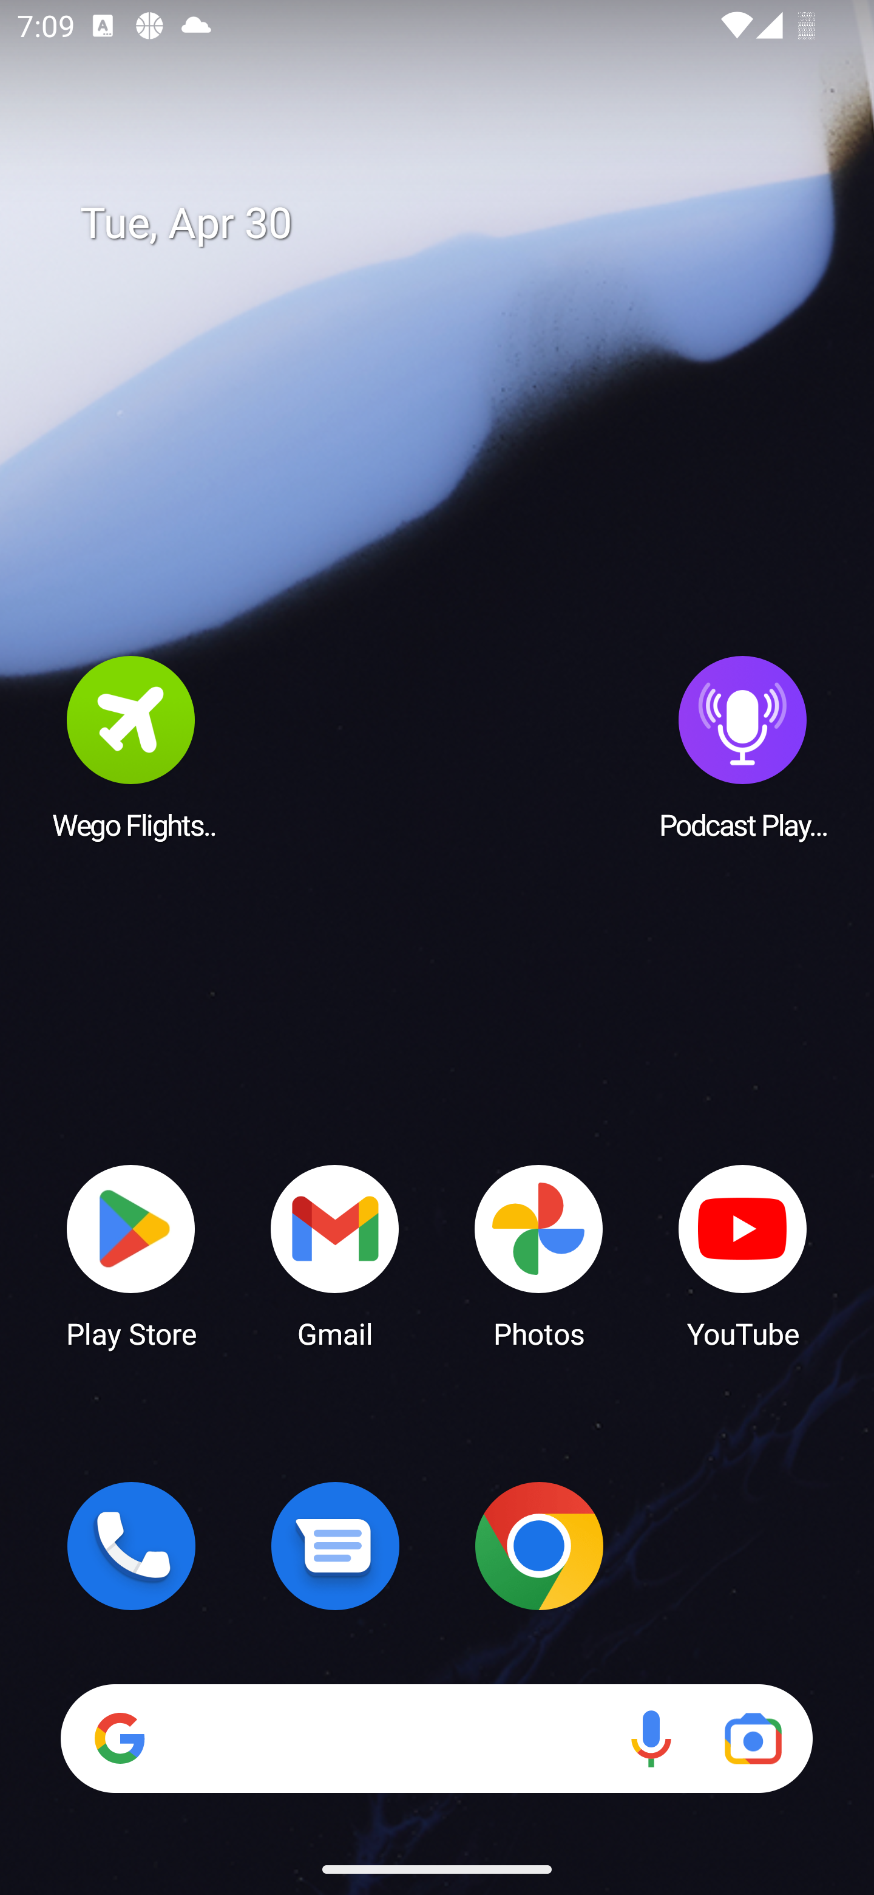  I want to click on Chrome, so click(539, 1546).